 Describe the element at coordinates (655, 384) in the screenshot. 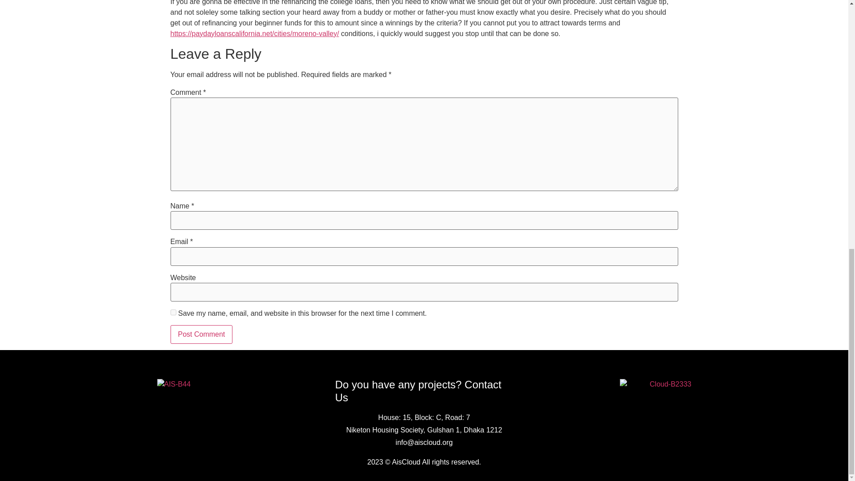

I see `Cloud-B2333` at that location.